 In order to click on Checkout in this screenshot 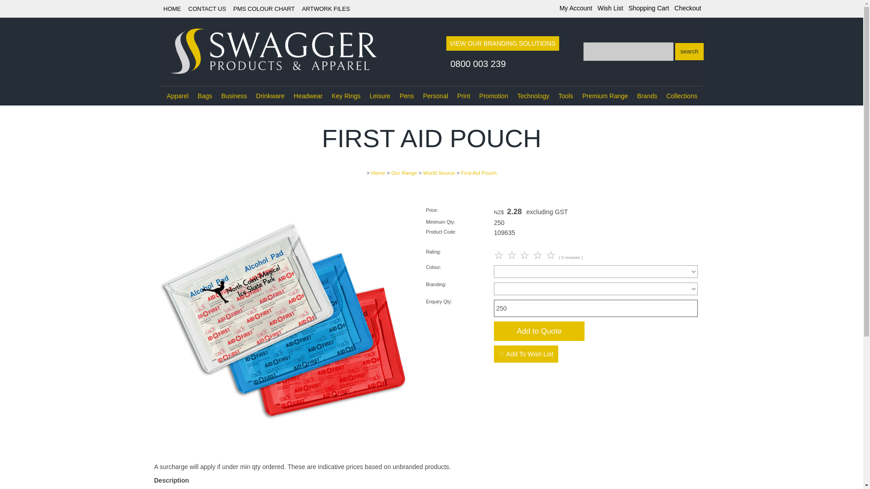, I will do `click(688, 8)`.